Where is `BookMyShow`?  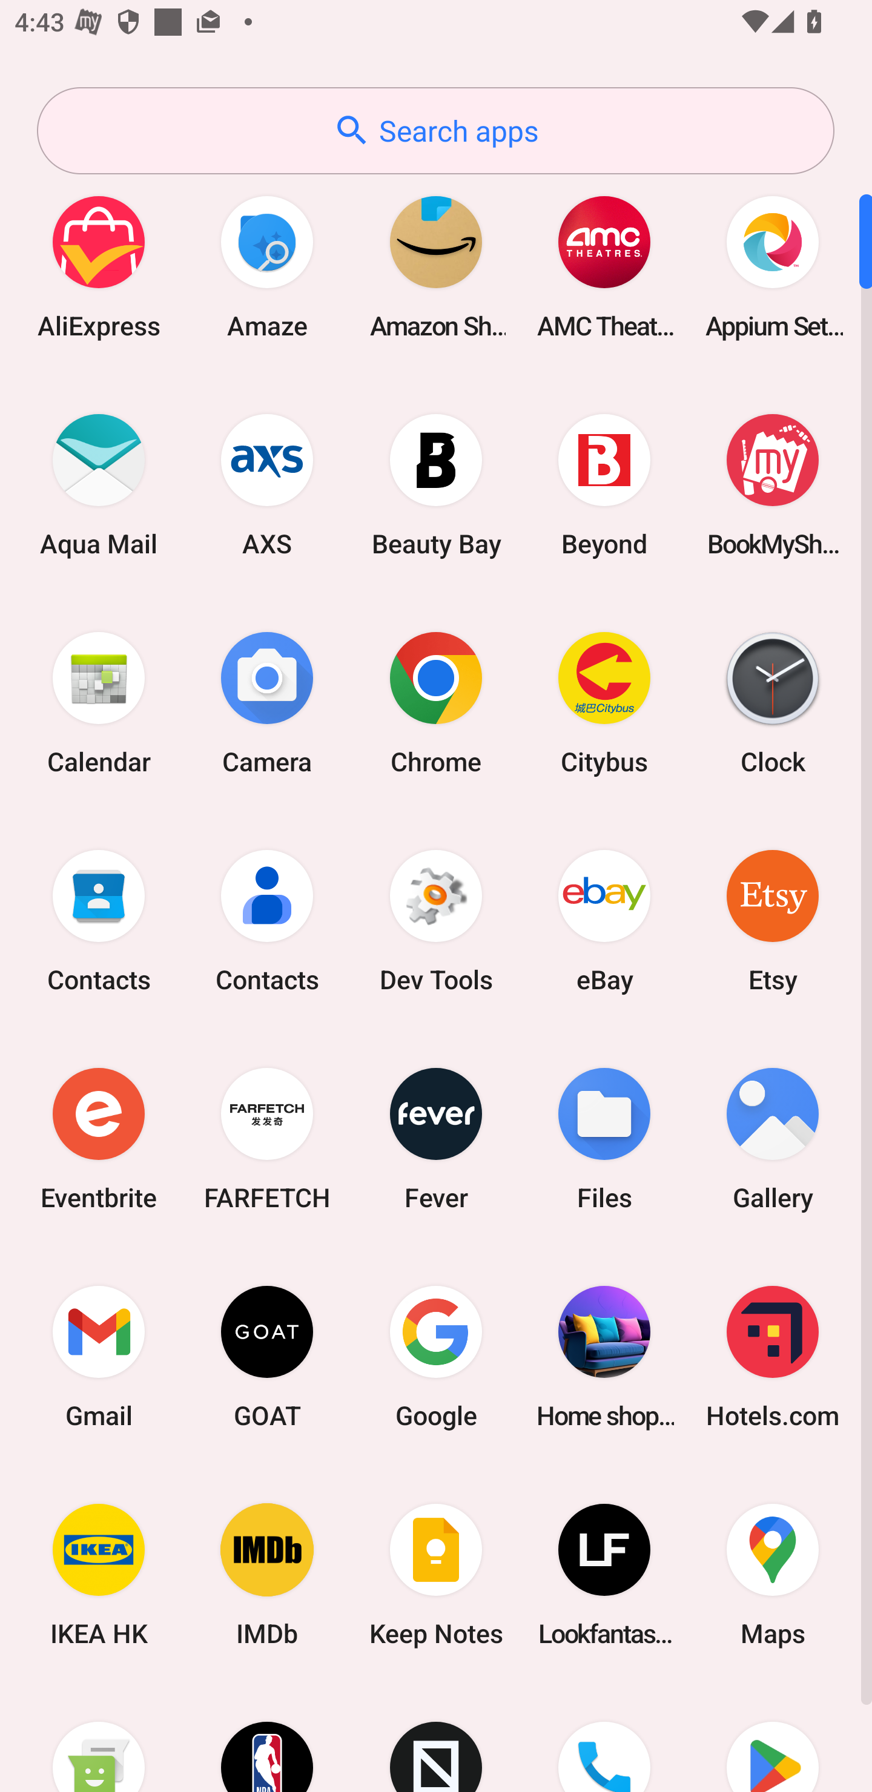 BookMyShow is located at coordinates (773, 484).